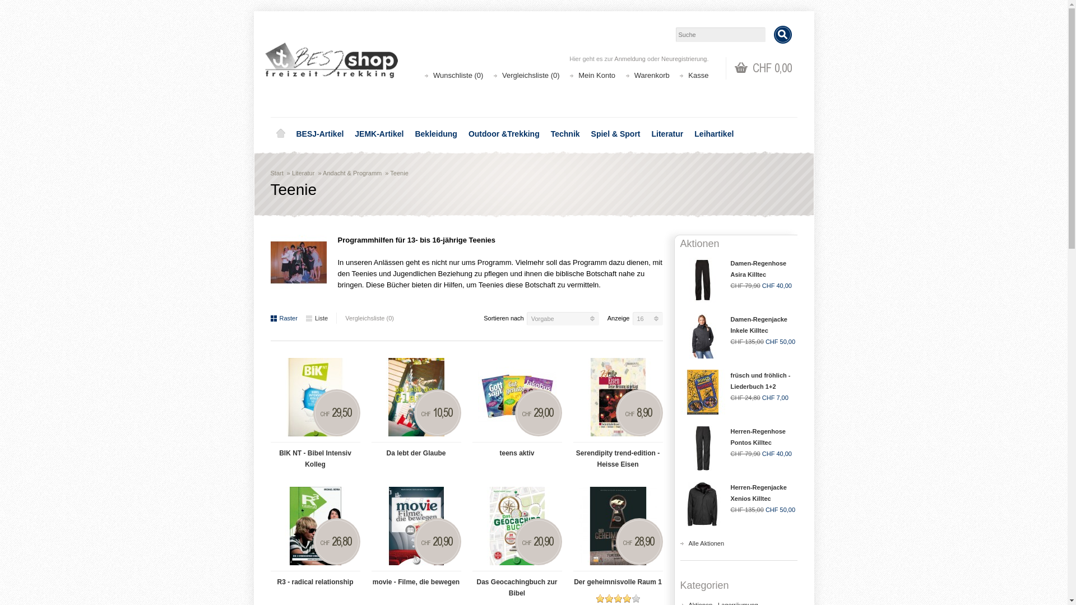  I want to click on CHF 79,90 CHF 40,00, so click(761, 286).